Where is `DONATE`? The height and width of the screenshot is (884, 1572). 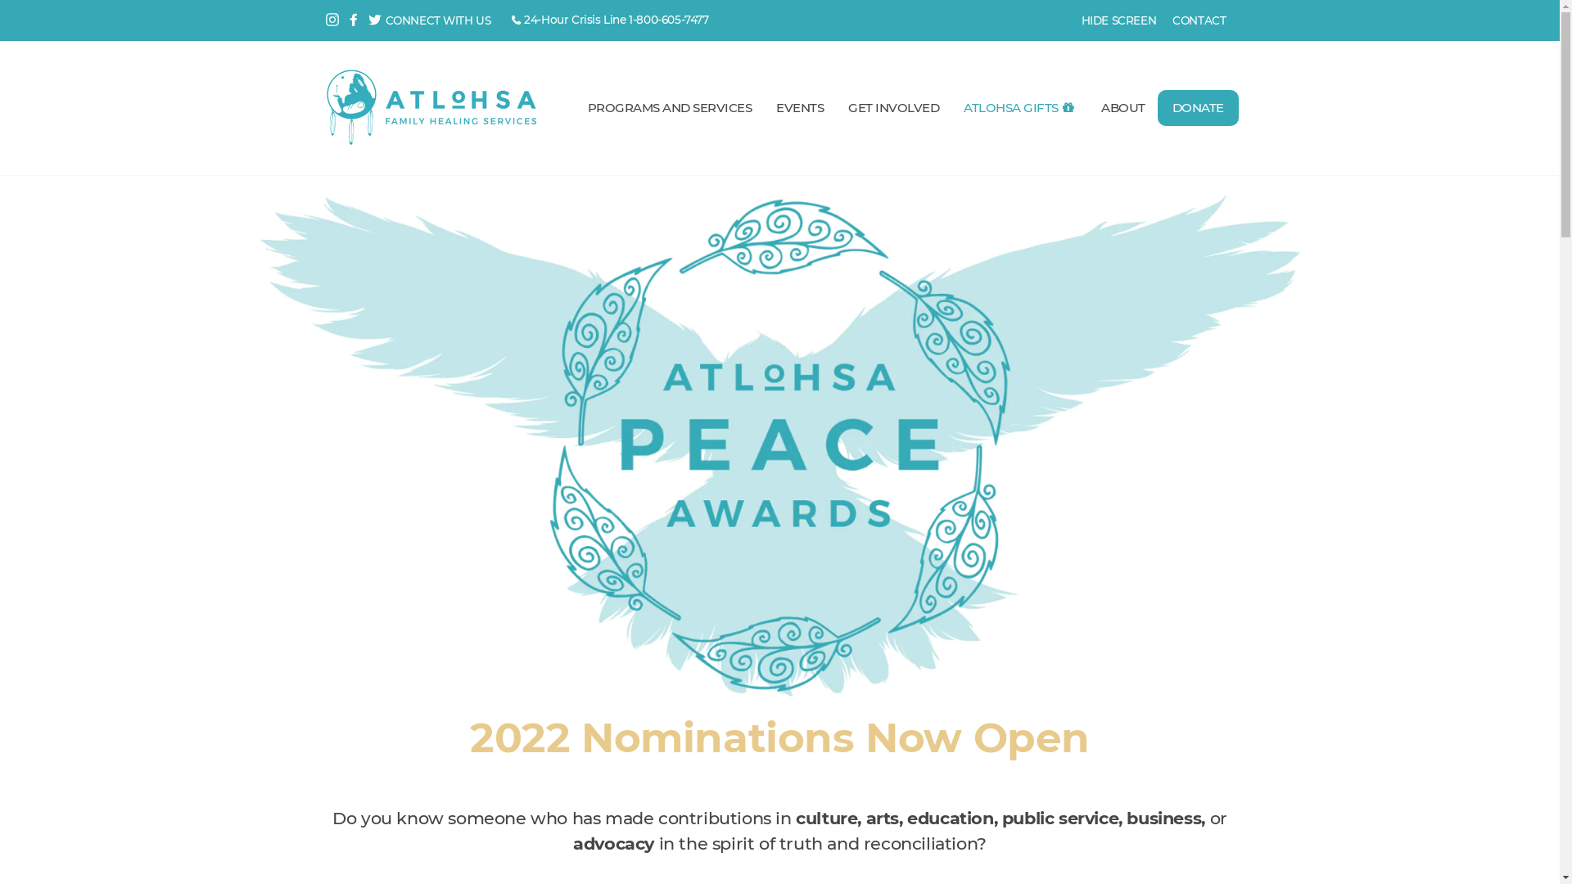 DONATE is located at coordinates (1199, 108).